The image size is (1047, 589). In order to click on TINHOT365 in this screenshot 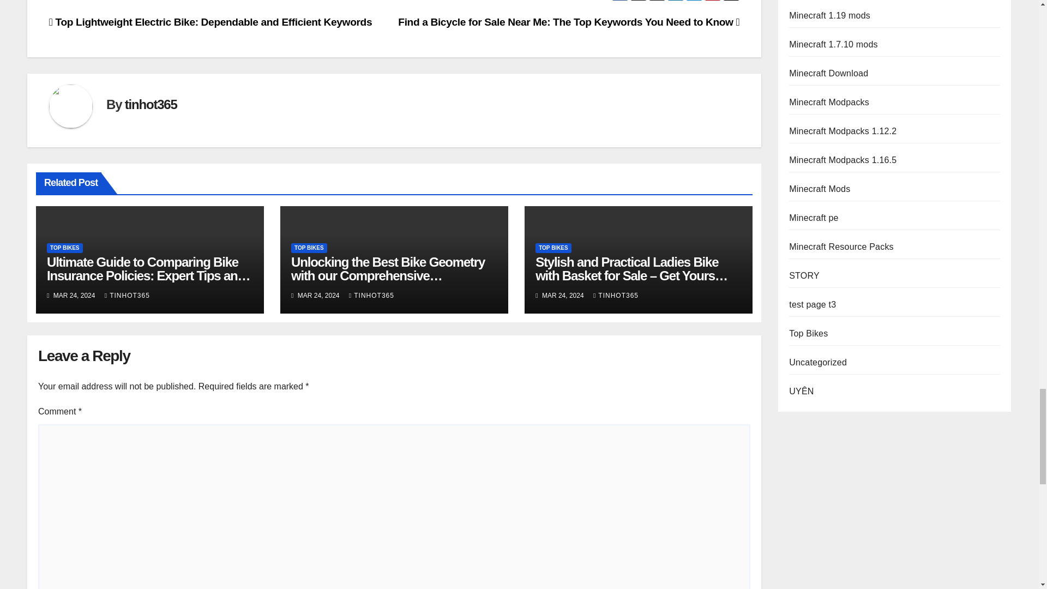, I will do `click(616, 295)`.